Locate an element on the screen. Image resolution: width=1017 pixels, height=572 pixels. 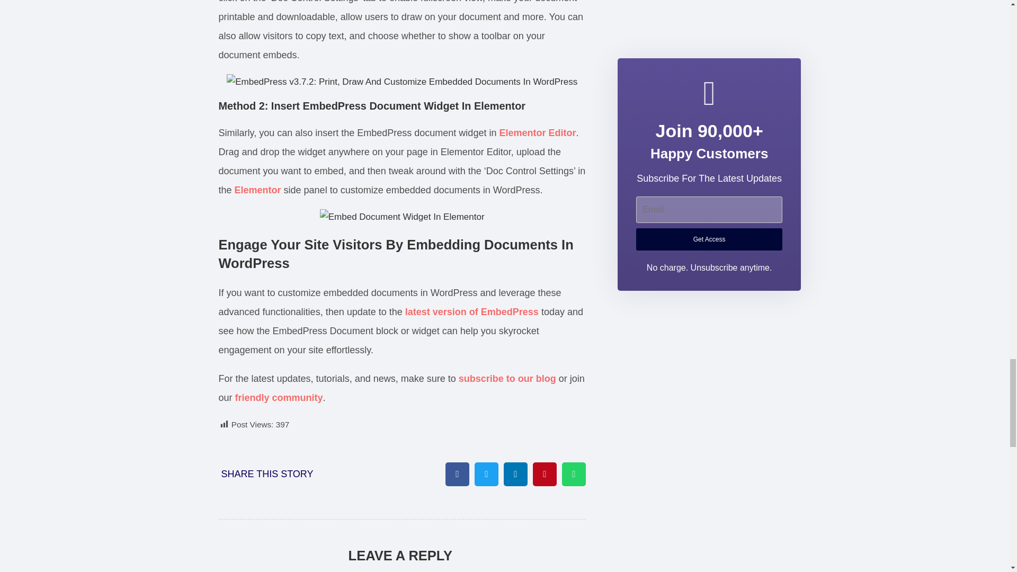
latest version of EmbedPress is located at coordinates (471, 311).